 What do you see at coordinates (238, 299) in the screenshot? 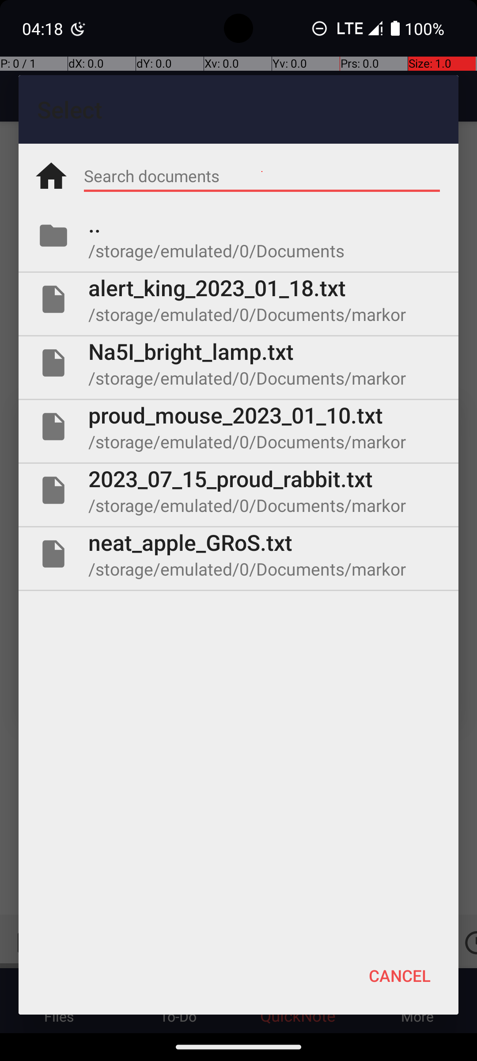
I see `File alert_king_2023_01_18.txt ` at bounding box center [238, 299].